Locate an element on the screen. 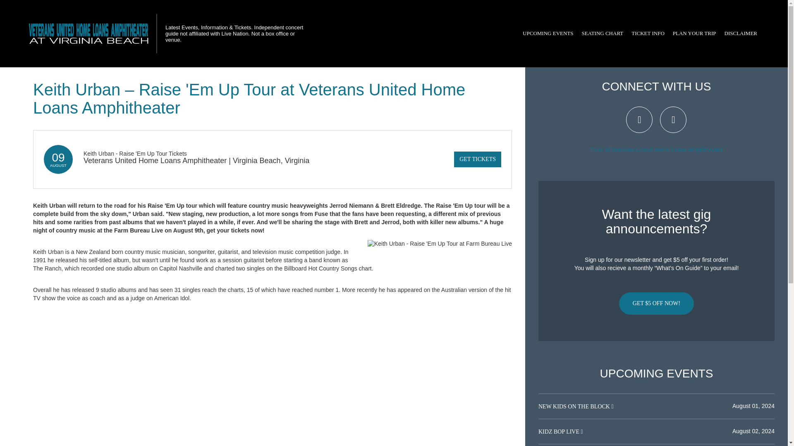 The image size is (794, 446). NEW KIDS ON THE BLOCK is located at coordinates (575, 406).